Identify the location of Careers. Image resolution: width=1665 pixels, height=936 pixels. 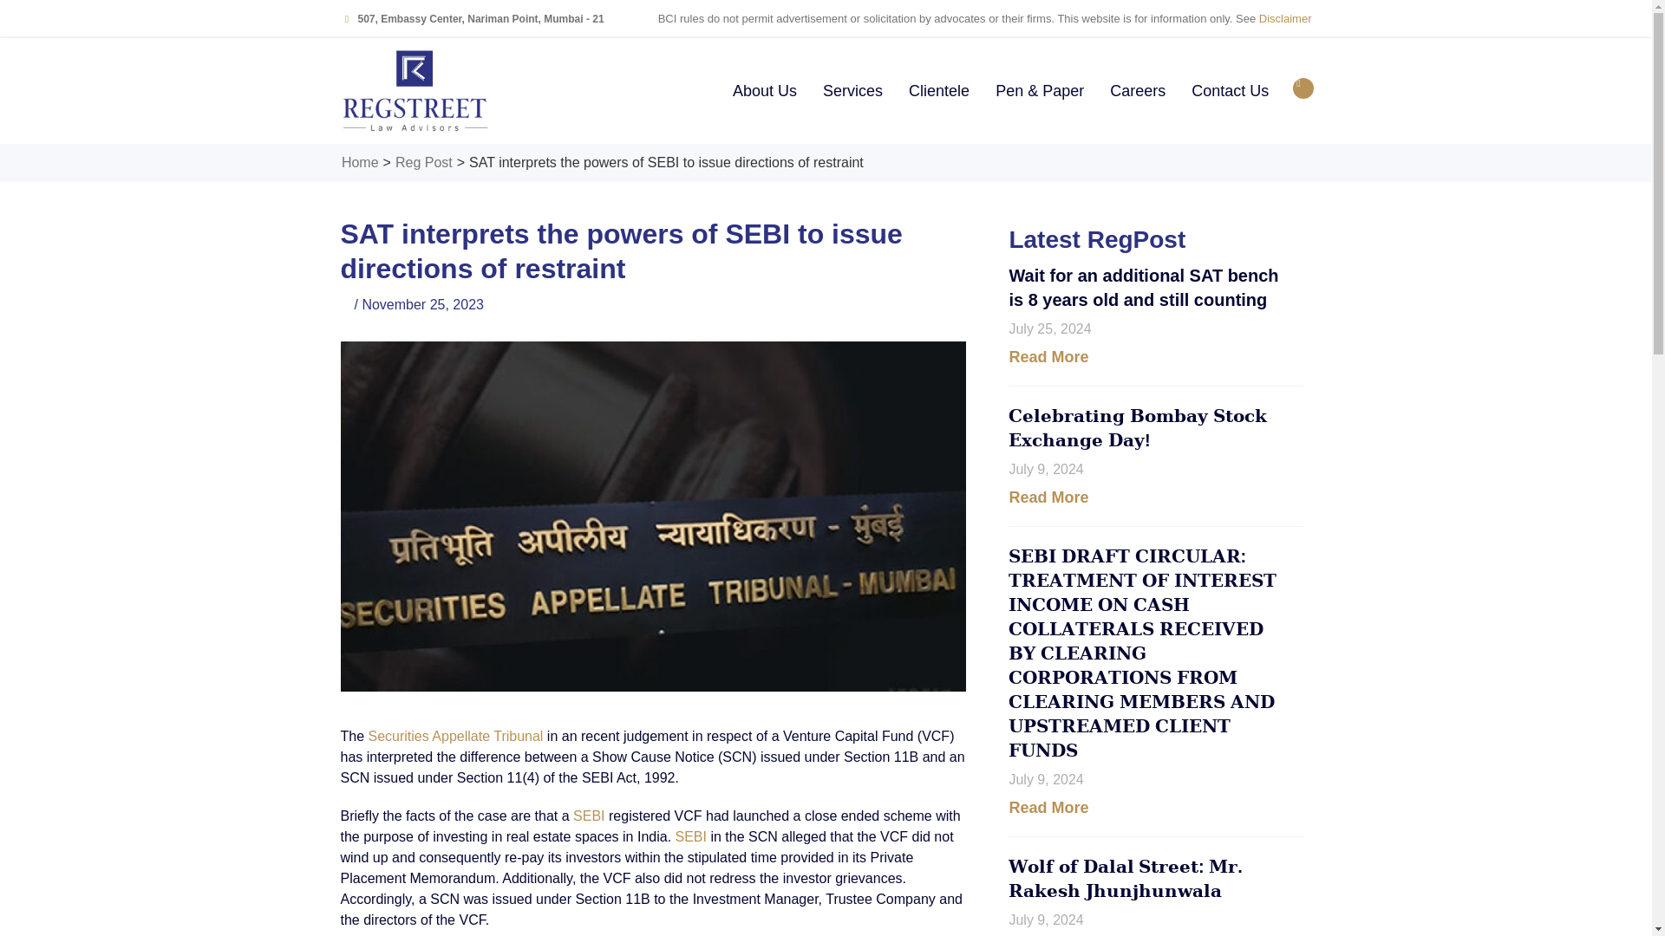
(1138, 91).